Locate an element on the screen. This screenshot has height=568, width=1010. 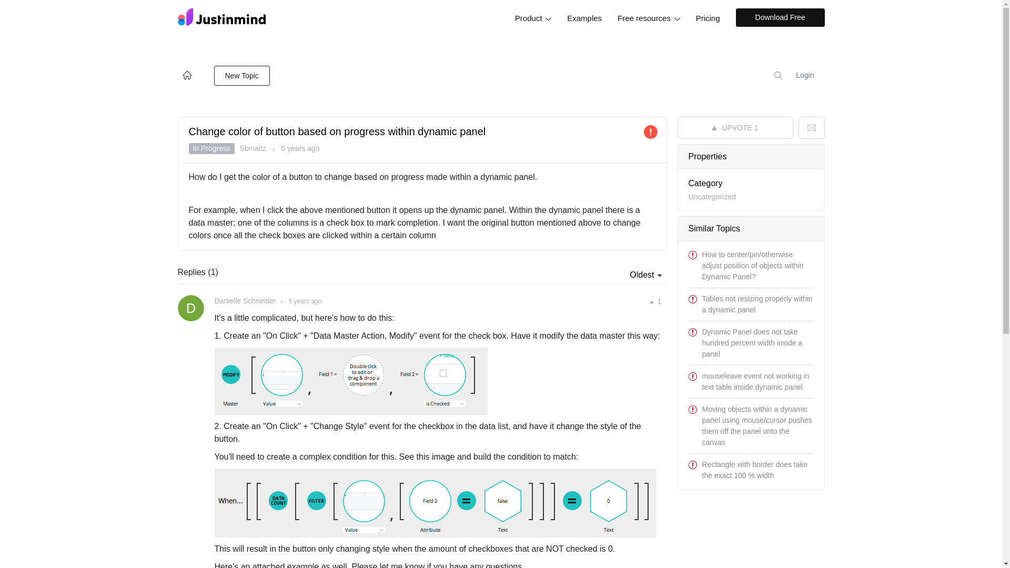
Download Free is located at coordinates (780, 17).